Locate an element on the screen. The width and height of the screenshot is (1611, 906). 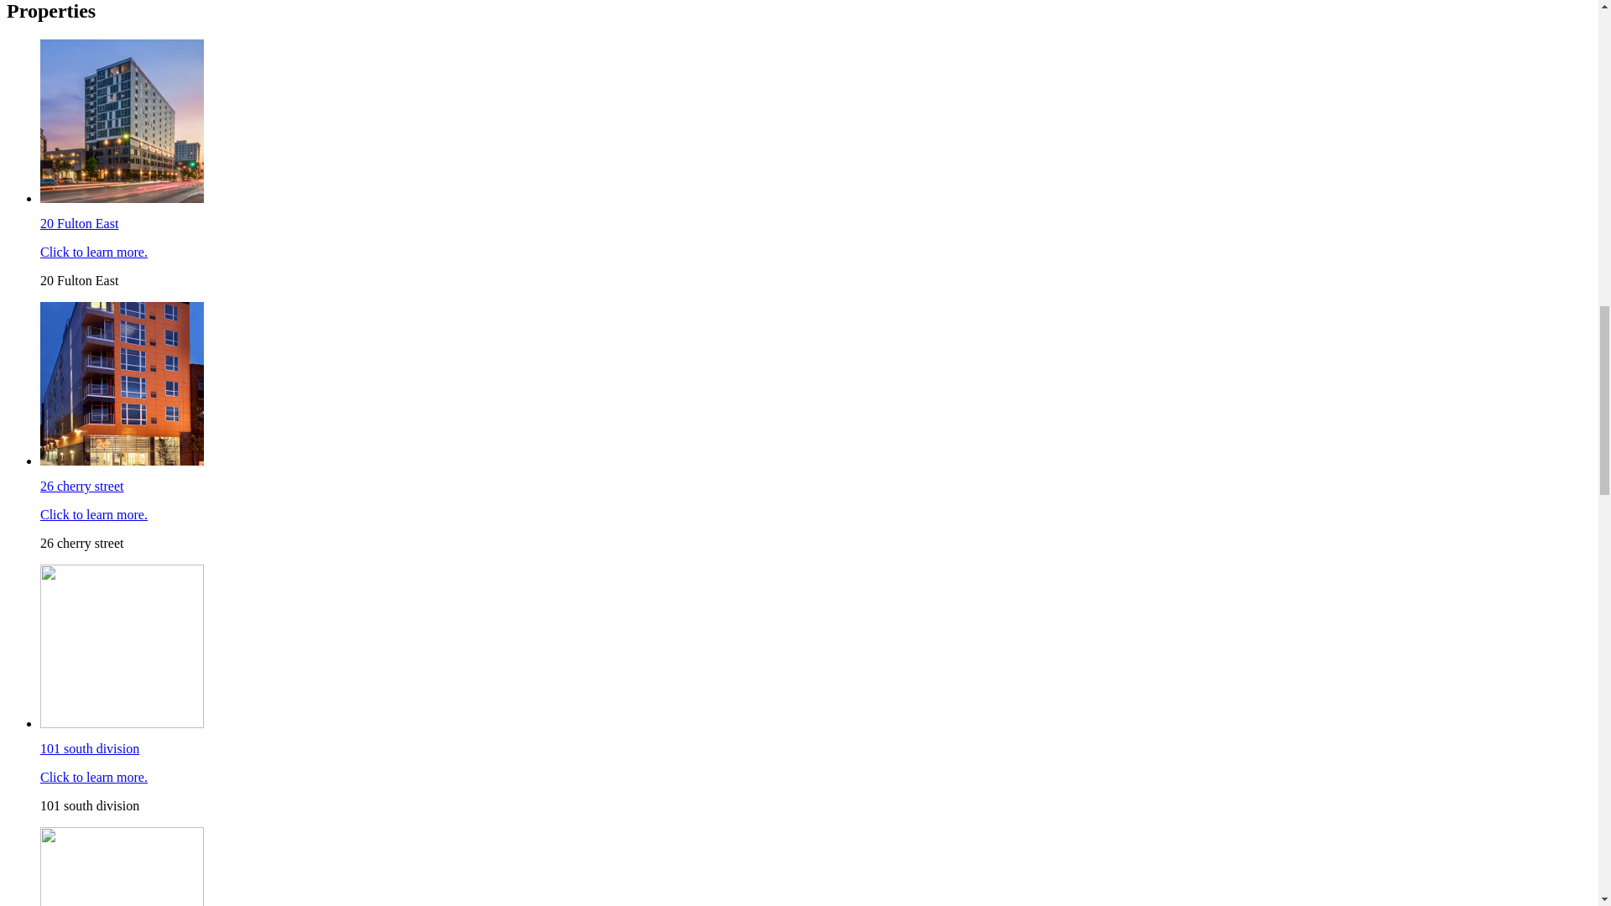
floor plans is located at coordinates (69, 341).